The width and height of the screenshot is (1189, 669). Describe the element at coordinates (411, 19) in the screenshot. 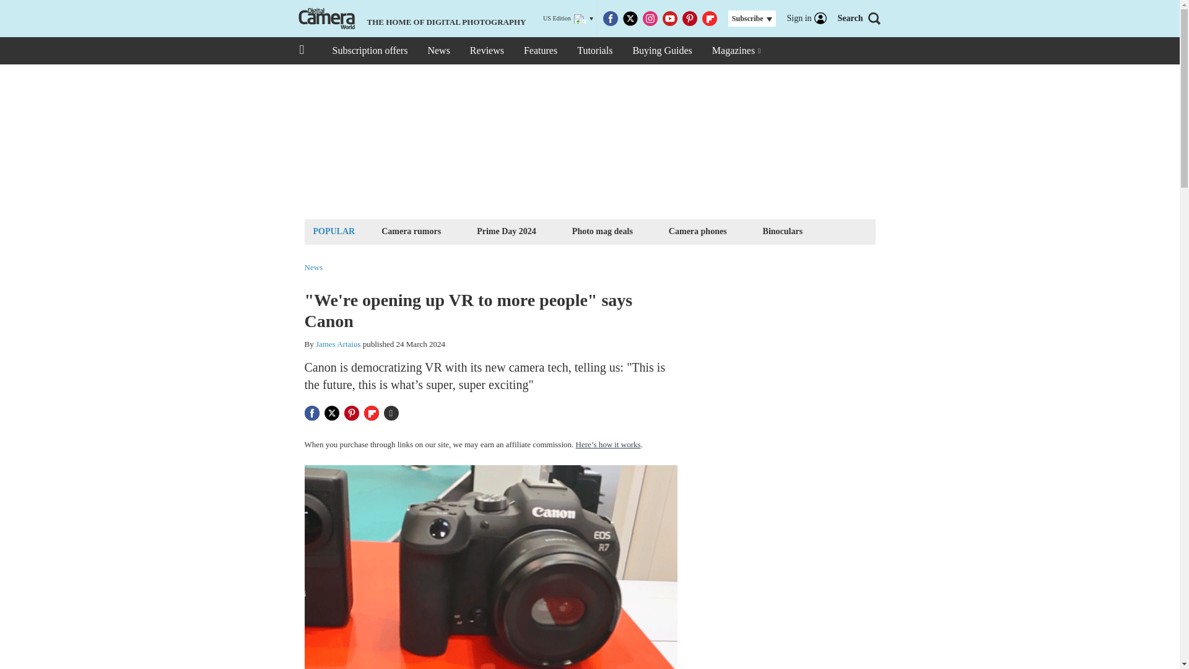

I see `THE HOME OF DIGITAL PHOTOGRAPHY` at that location.